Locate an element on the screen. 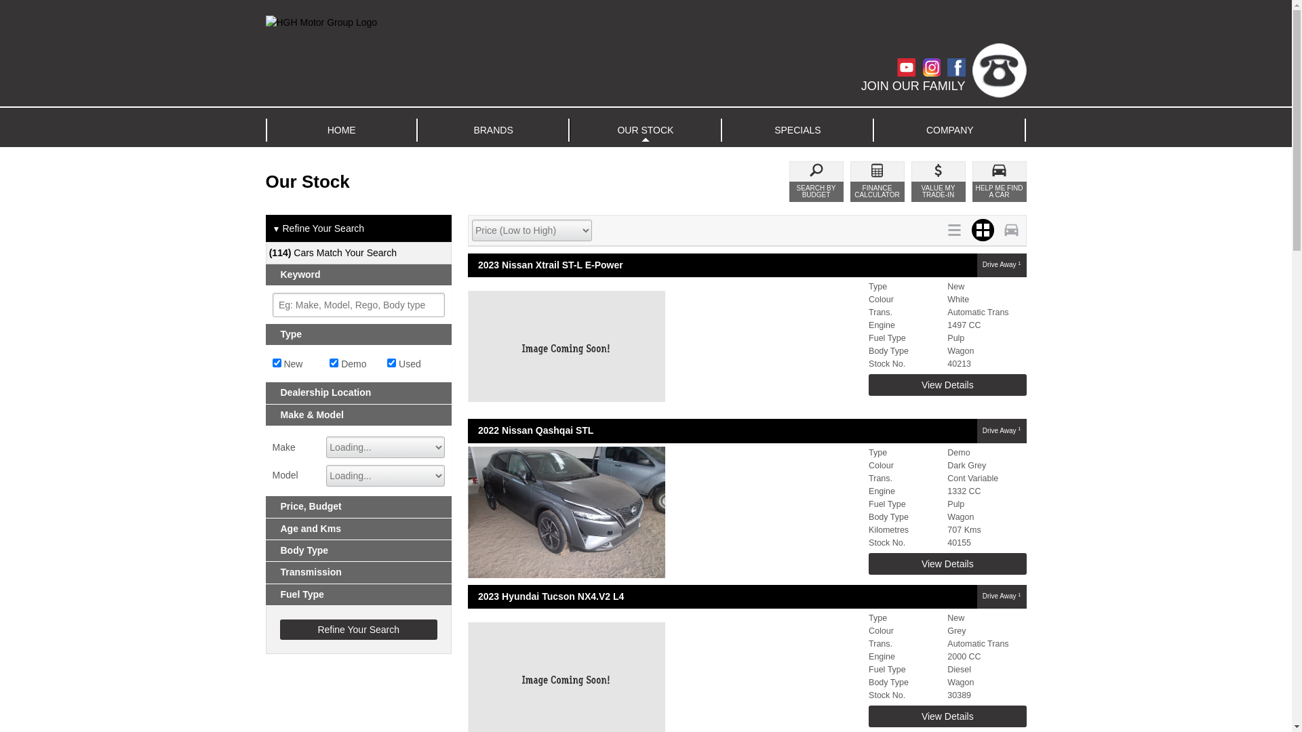 Image resolution: width=1302 pixels, height=732 pixels. FINANCE CALCULATOR is located at coordinates (877, 182).